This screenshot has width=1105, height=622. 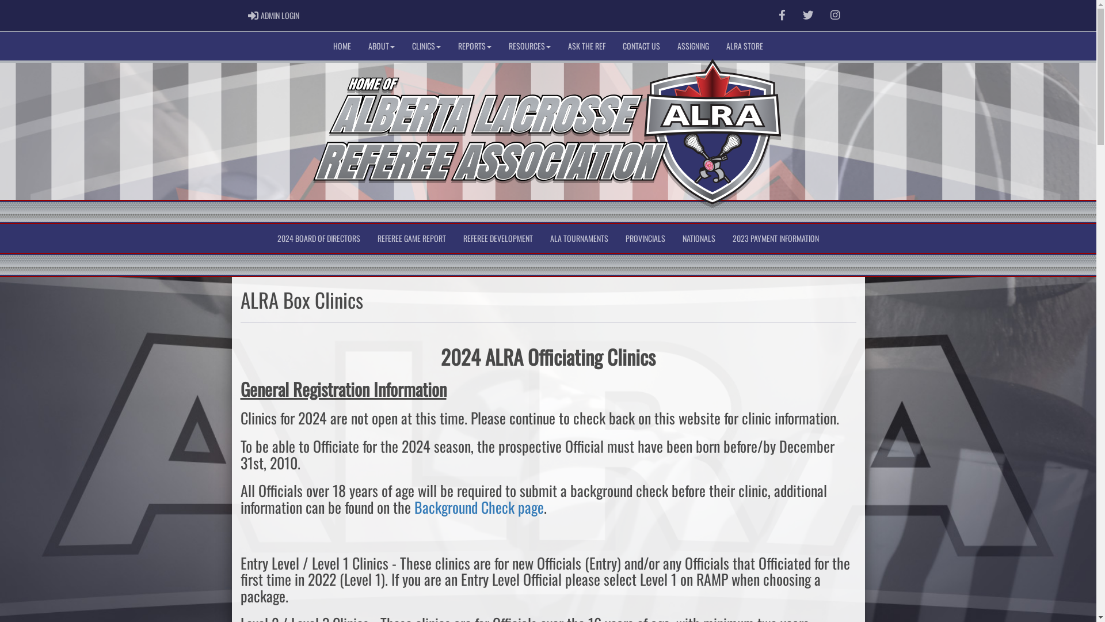 I want to click on NATIONALS, so click(x=699, y=238).